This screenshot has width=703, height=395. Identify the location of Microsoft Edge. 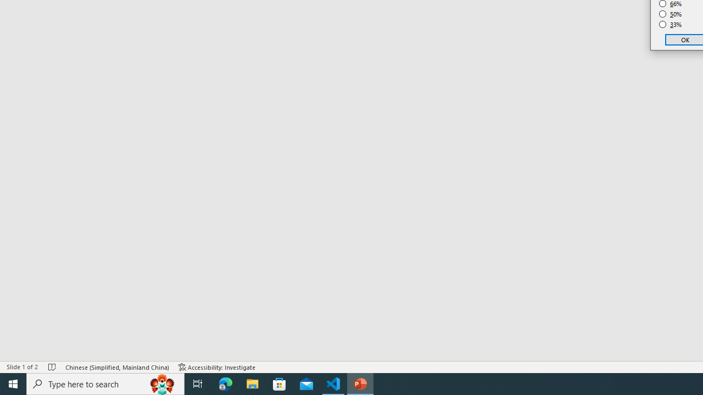
(226, 384).